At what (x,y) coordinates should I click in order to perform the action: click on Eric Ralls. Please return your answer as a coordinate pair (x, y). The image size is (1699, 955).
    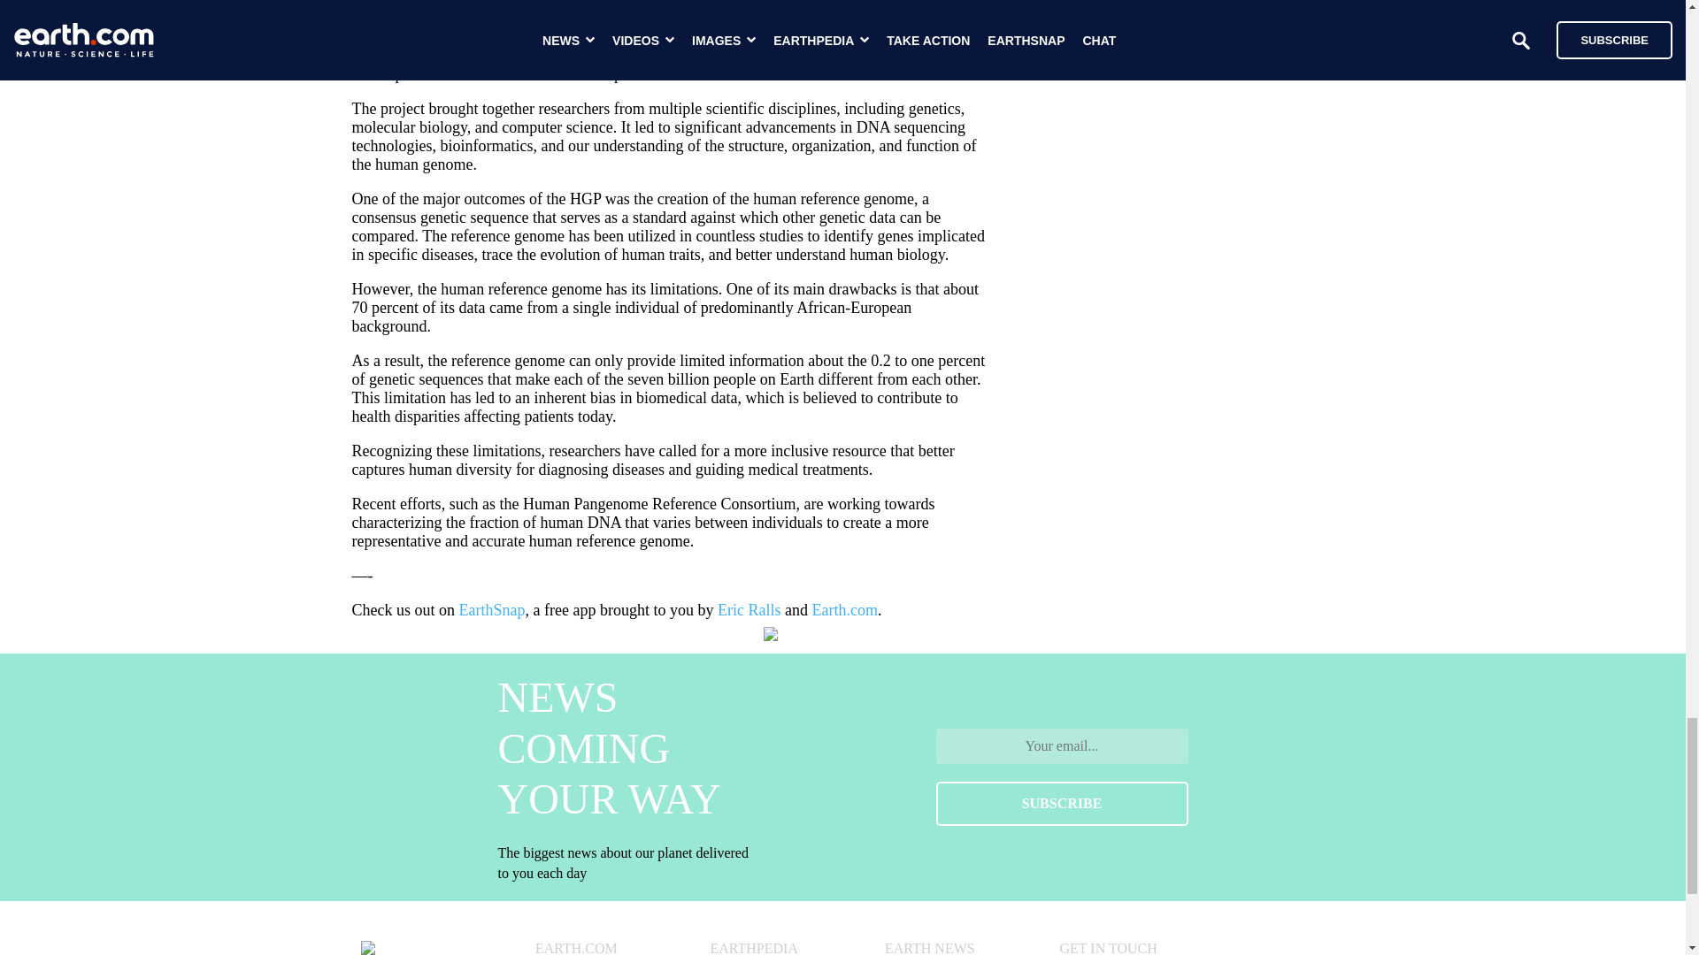
    Looking at the image, I should click on (749, 610).